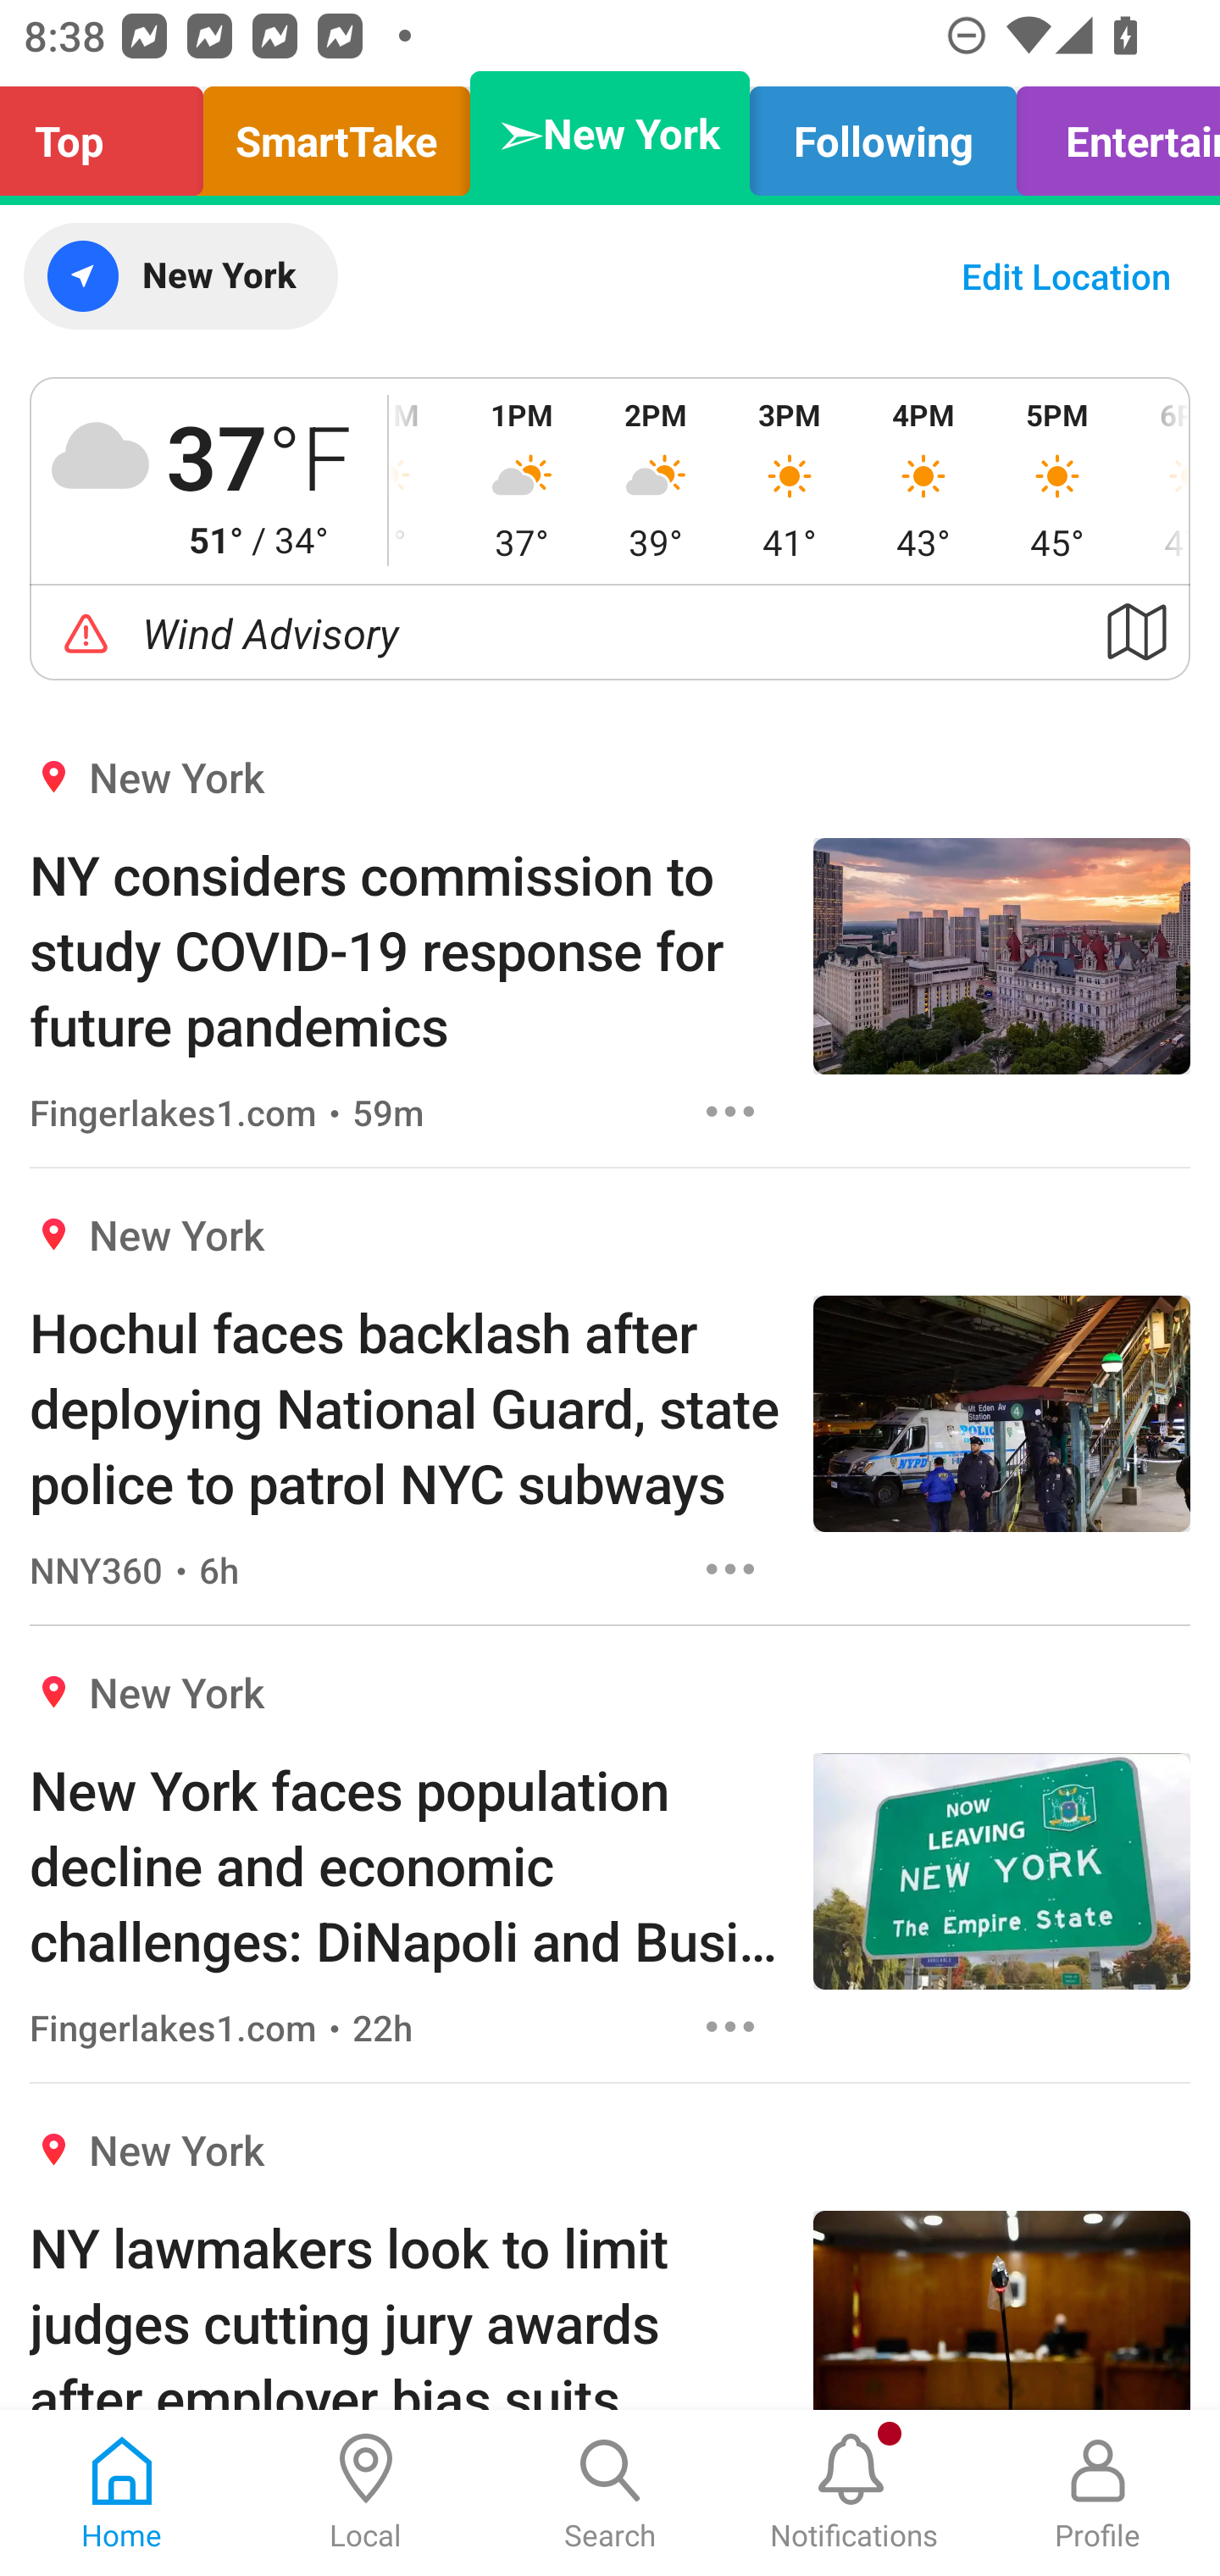  I want to click on 1PM 37°, so click(522, 480).